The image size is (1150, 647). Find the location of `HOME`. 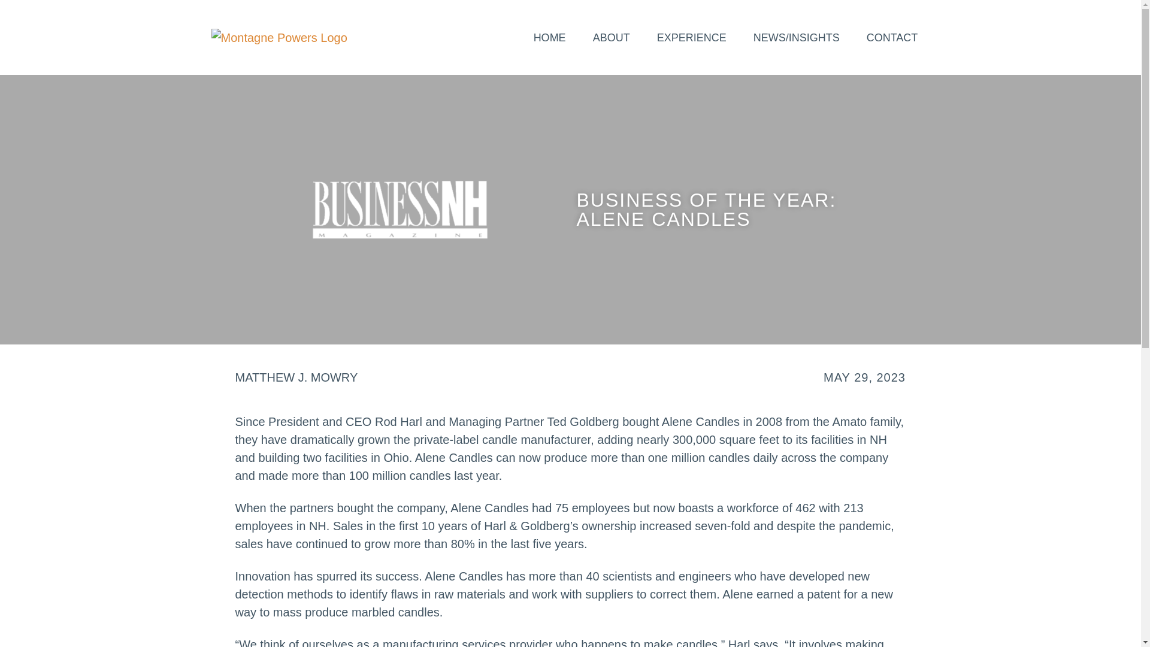

HOME is located at coordinates (550, 37).